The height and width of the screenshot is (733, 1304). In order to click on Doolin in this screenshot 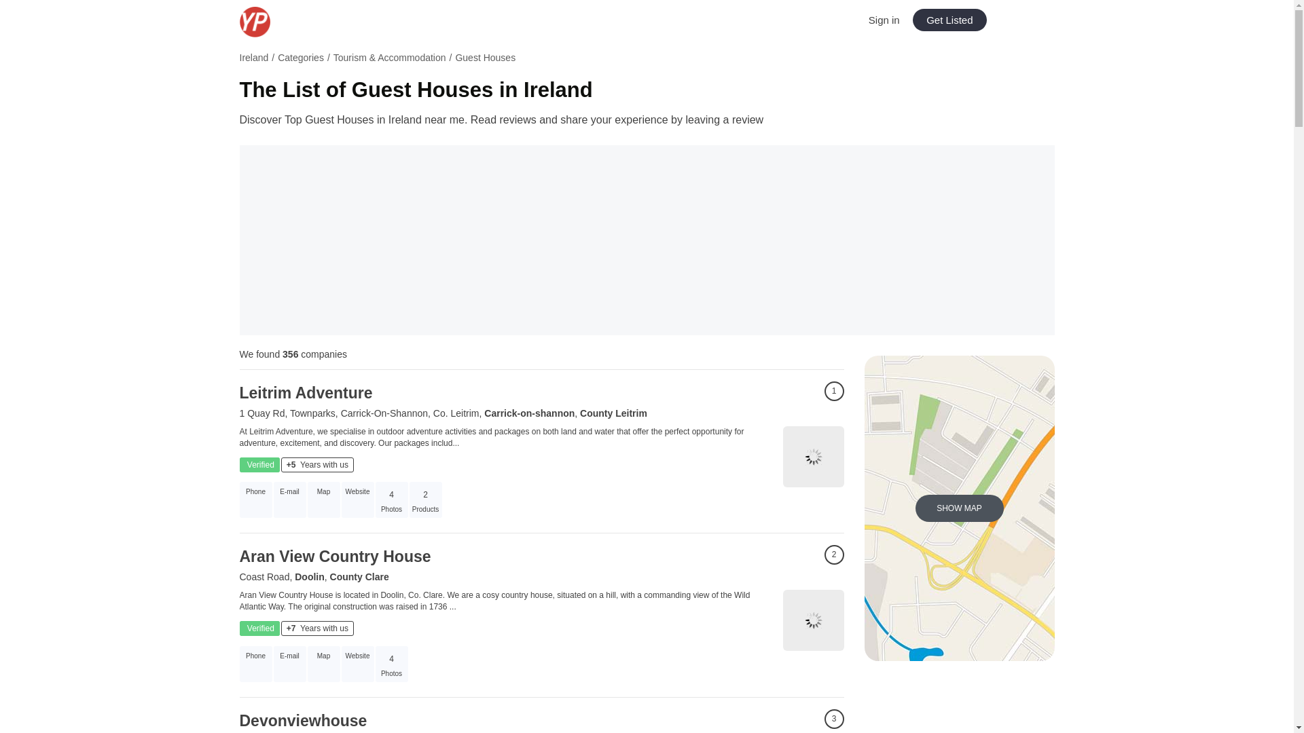, I will do `click(310, 577)`.